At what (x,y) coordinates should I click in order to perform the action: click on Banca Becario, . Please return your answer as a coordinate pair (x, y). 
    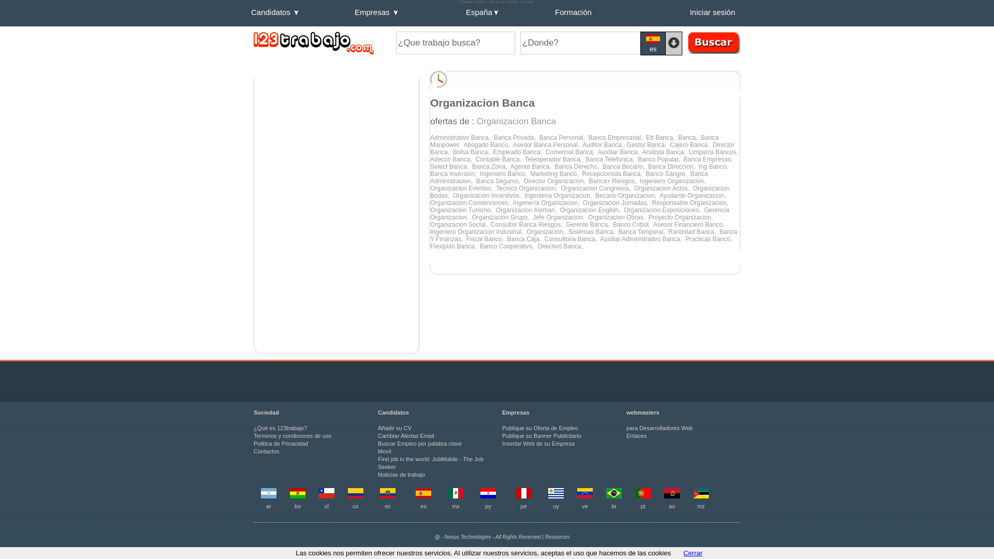
    Looking at the image, I should click on (625, 167).